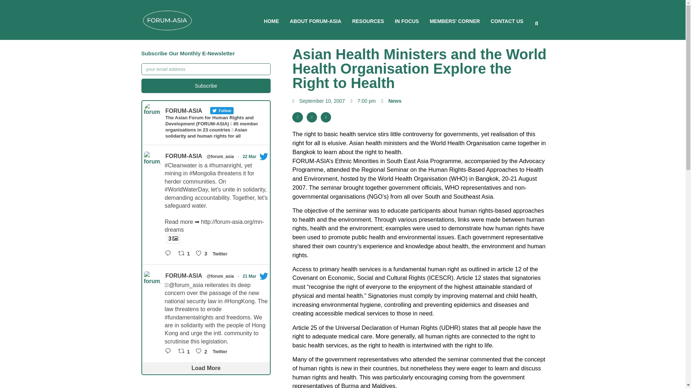 The height and width of the screenshot is (388, 691). Describe the element at coordinates (507, 21) in the screenshot. I see `CONTACT US` at that location.